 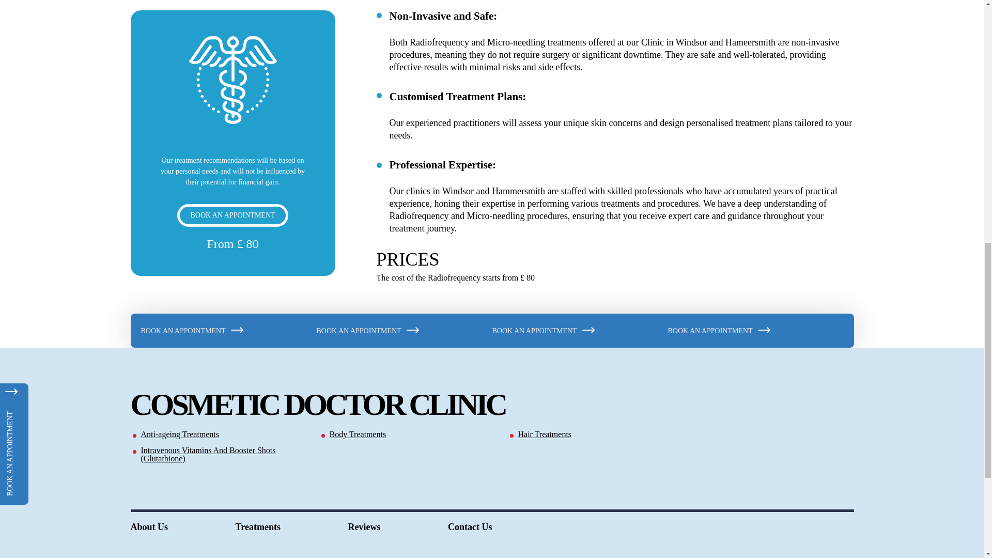 What do you see at coordinates (222, 434) in the screenshot?
I see `Anti-ageing Treatments` at bounding box center [222, 434].